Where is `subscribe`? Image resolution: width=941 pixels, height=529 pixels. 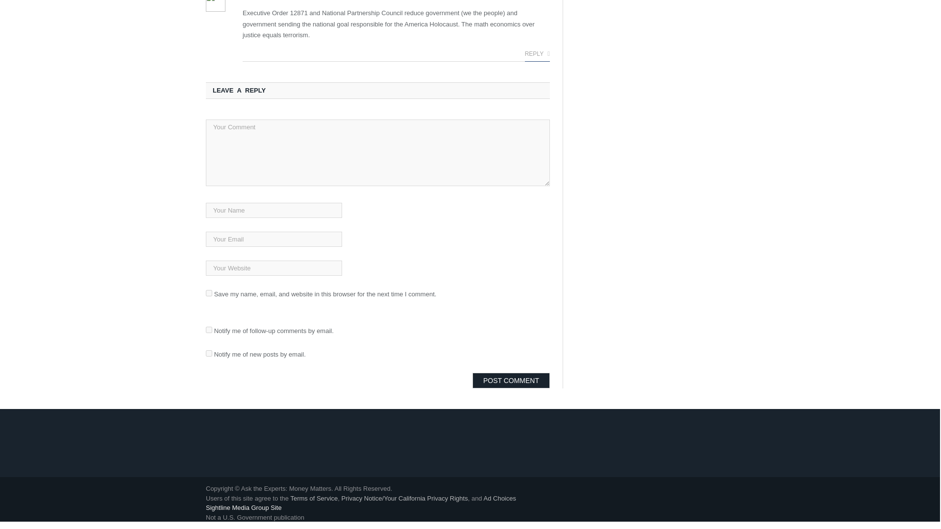 subscribe is located at coordinates (209, 353).